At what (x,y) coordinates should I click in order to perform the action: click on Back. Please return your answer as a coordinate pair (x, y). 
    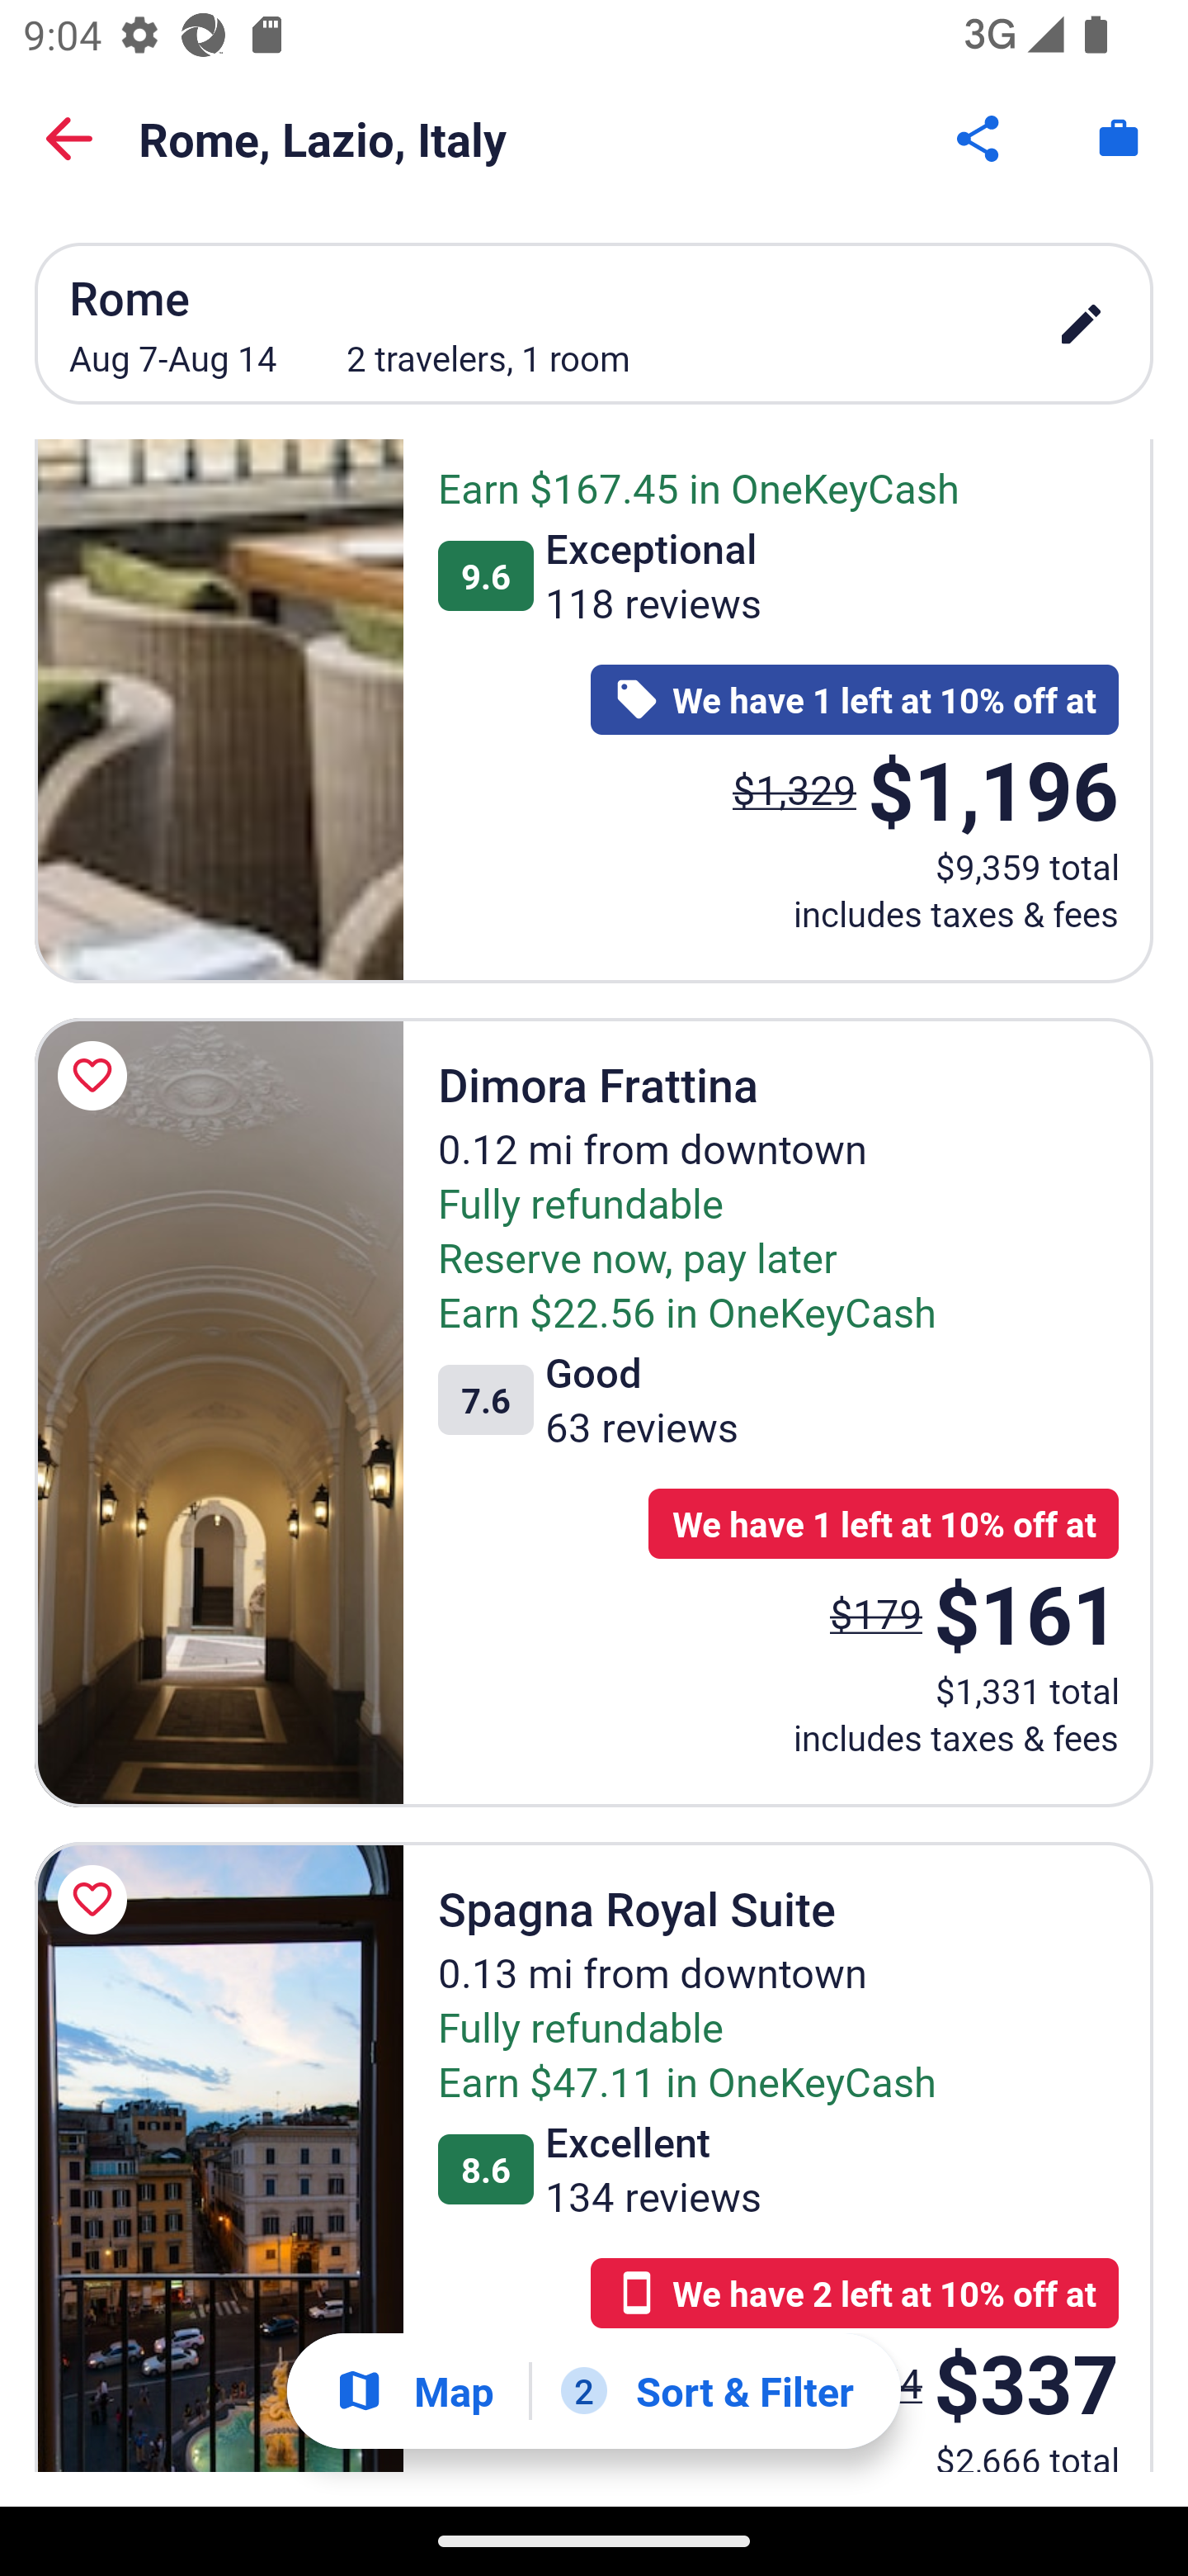
    Looking at the image, I should click on (69, 139).